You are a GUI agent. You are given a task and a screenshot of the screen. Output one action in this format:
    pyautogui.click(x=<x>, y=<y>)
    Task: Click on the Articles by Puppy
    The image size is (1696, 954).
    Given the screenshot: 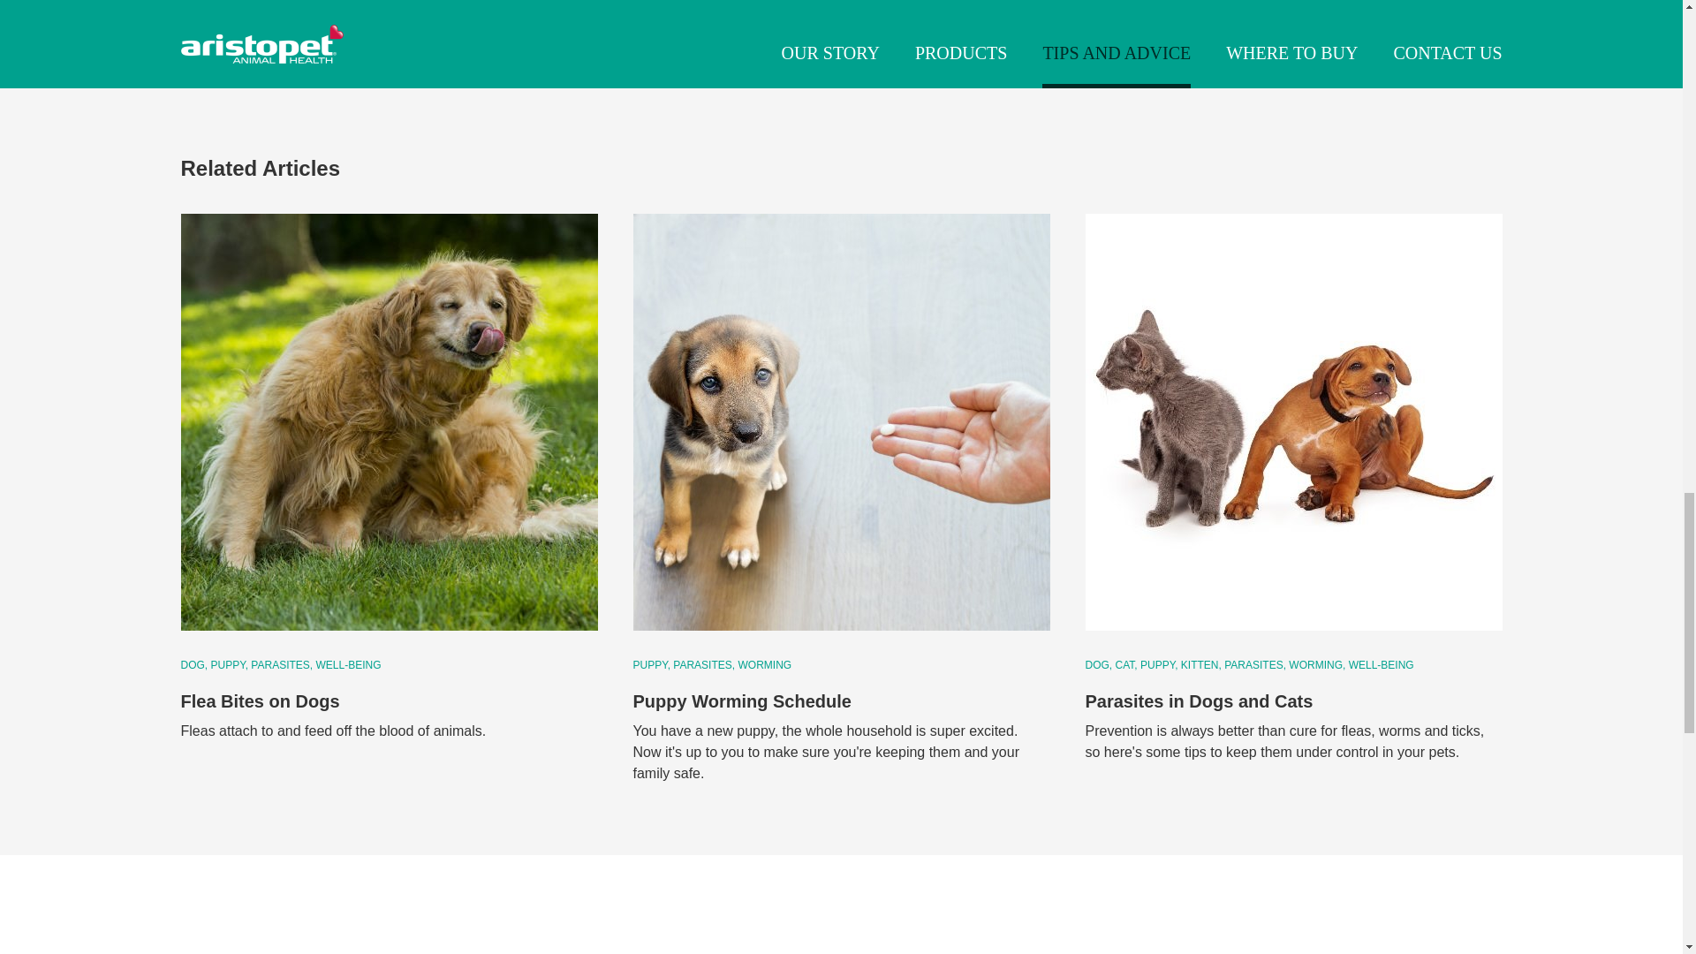 What is the action you would take?
    pyautogui.click(x=229, y=665)
    